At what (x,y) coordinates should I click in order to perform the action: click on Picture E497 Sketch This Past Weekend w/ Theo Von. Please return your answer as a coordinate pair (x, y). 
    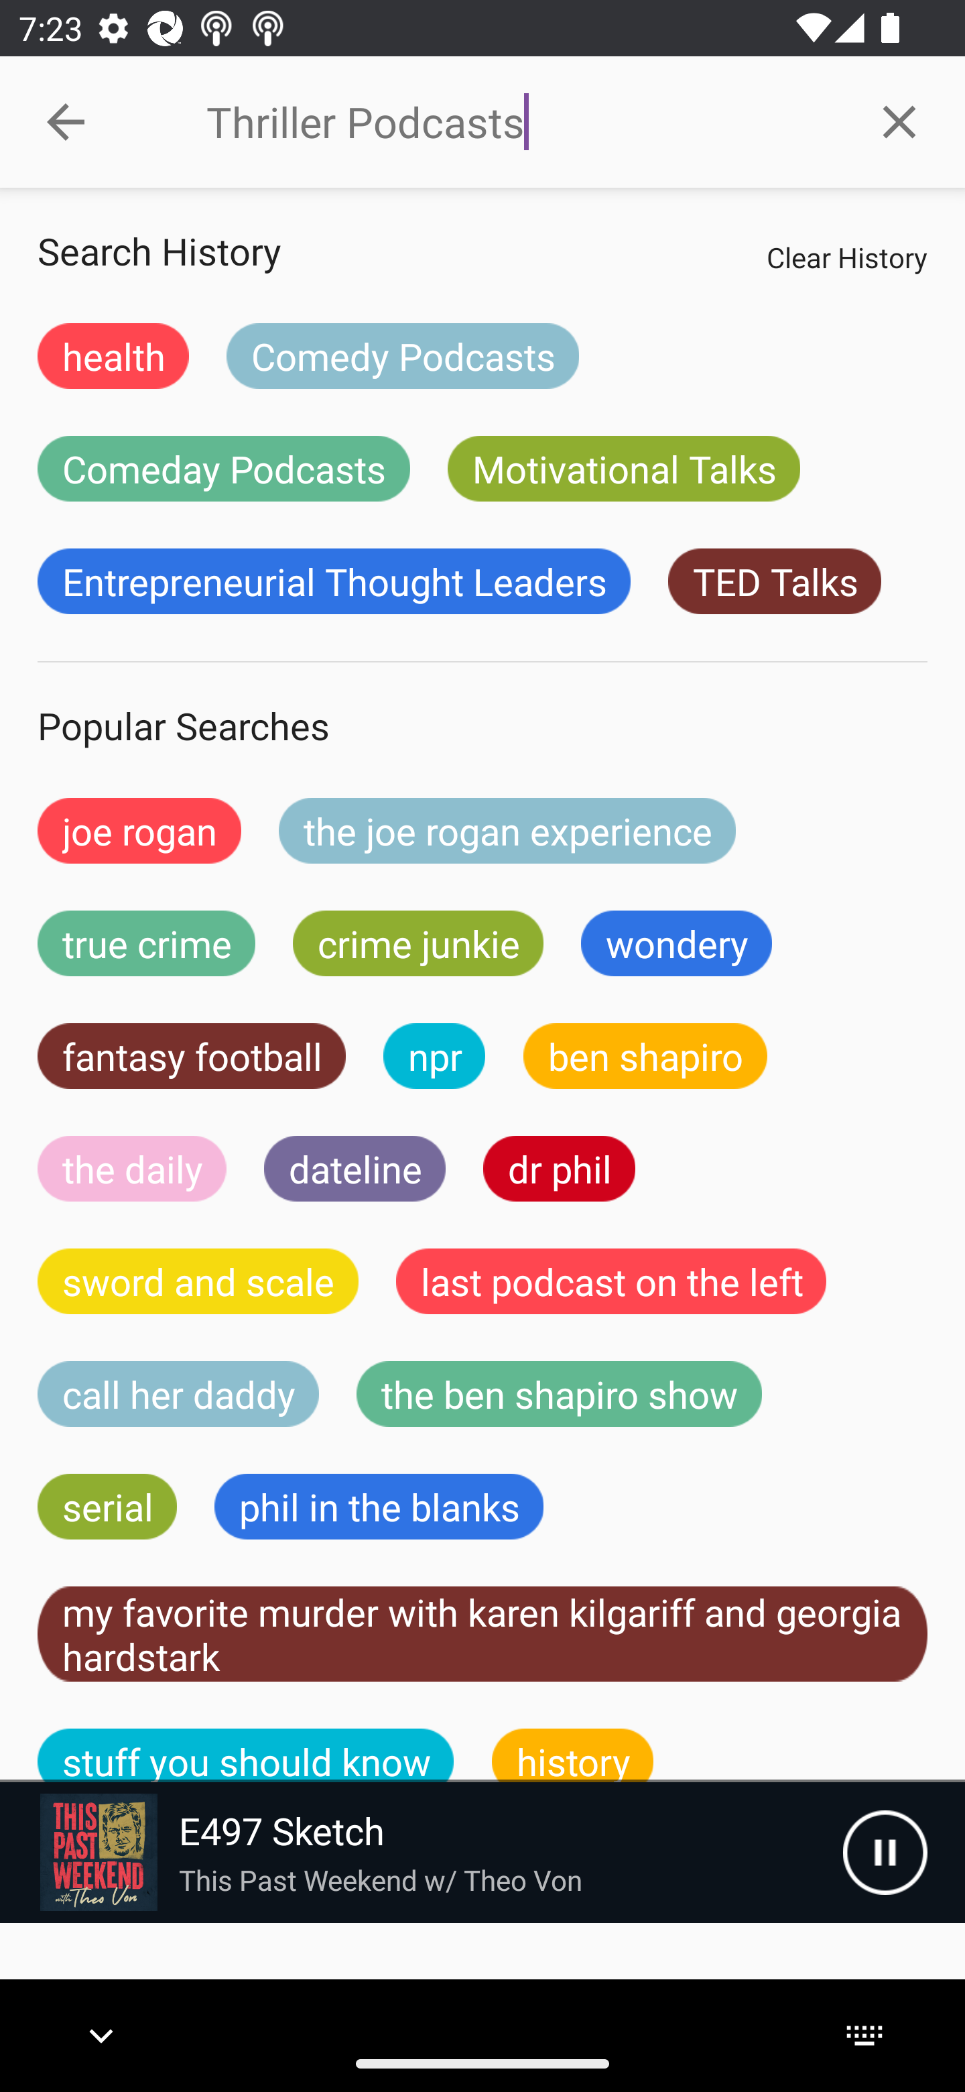
    Looking at the image, I should click on (422, 1852).